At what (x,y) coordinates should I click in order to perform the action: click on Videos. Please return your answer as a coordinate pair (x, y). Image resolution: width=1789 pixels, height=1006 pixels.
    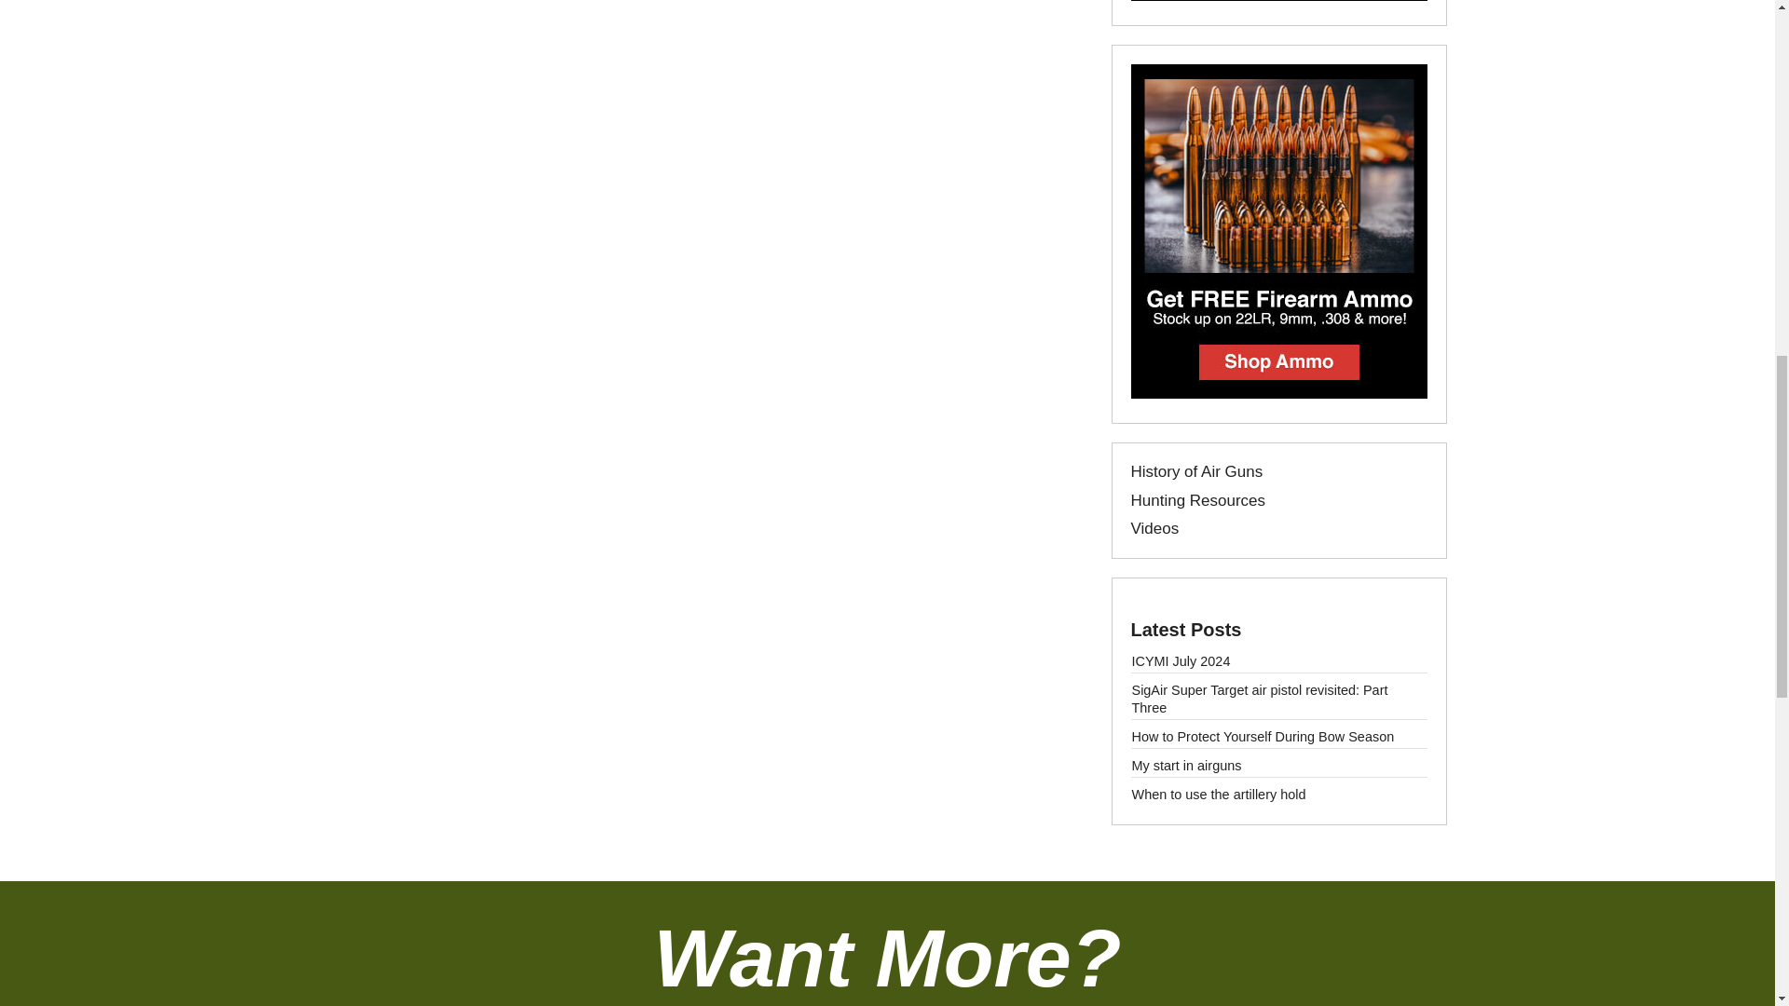
    Looking at the image, I should click on (1154, 528).